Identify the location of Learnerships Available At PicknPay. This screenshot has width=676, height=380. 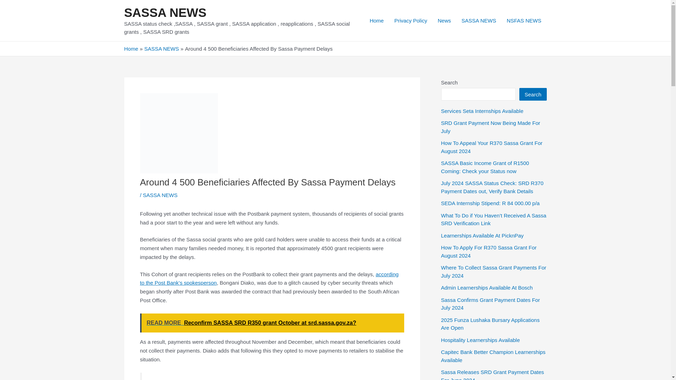
(482, 235).